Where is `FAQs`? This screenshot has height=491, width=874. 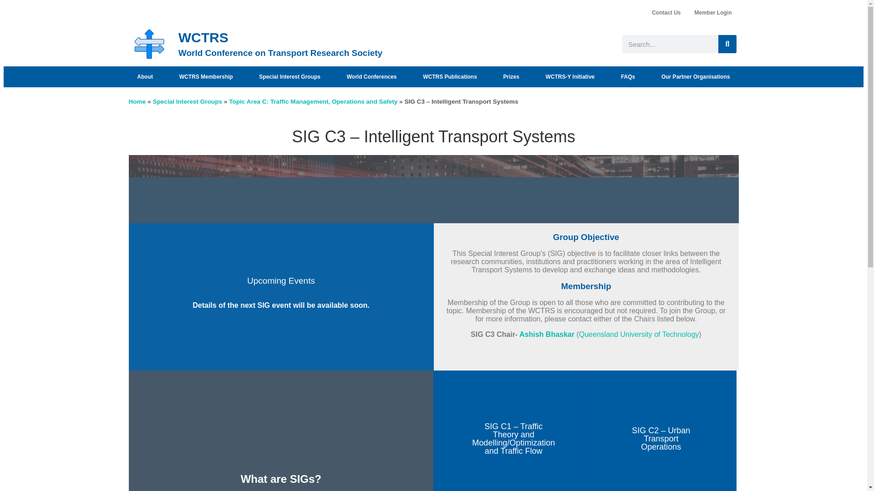
FAQs is located at coordinates (628, 76).